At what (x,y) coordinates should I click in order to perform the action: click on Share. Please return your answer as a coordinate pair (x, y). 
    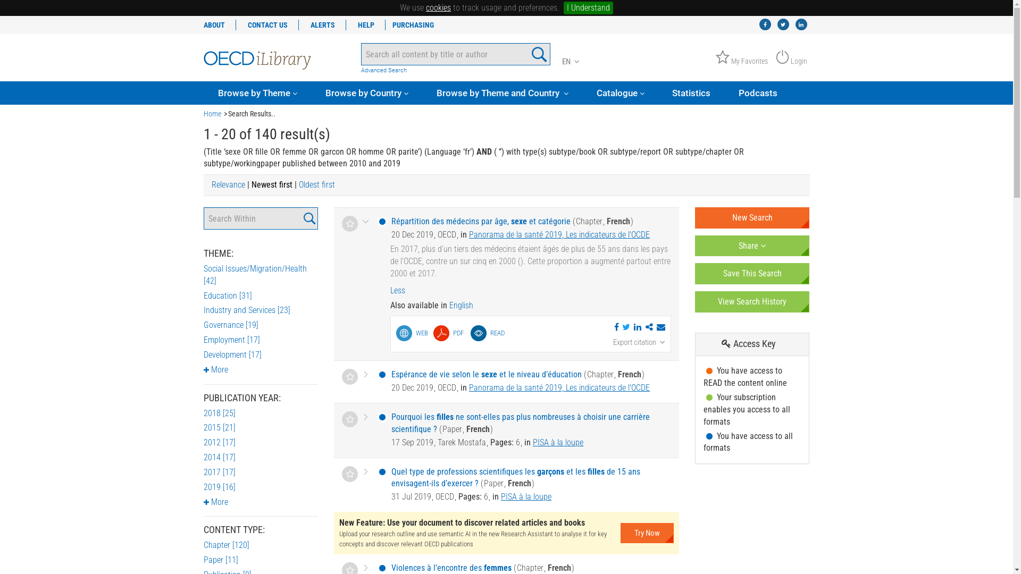
    Looking at the image, I should click on (752, 246).